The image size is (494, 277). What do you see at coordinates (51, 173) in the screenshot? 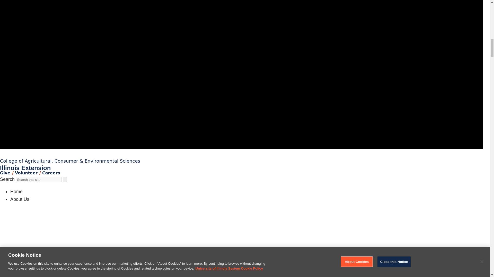
I see `Careers` at bounding box center [51, 173].